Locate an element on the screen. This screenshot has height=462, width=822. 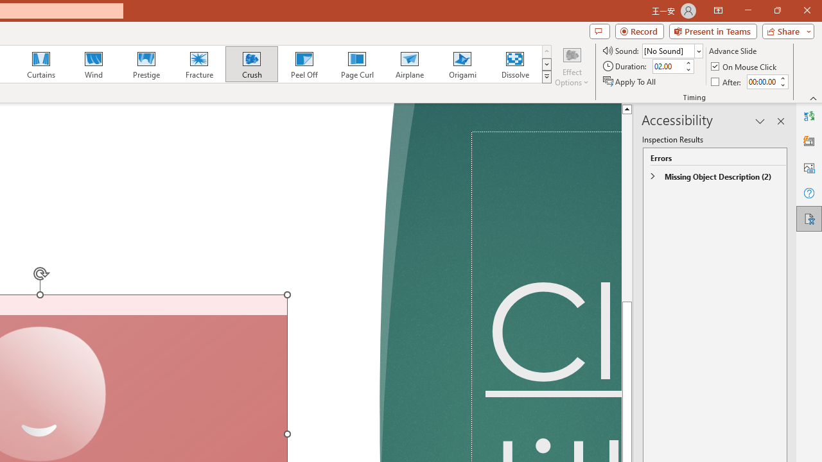
Peel Off is located at coordinates (304, 64).